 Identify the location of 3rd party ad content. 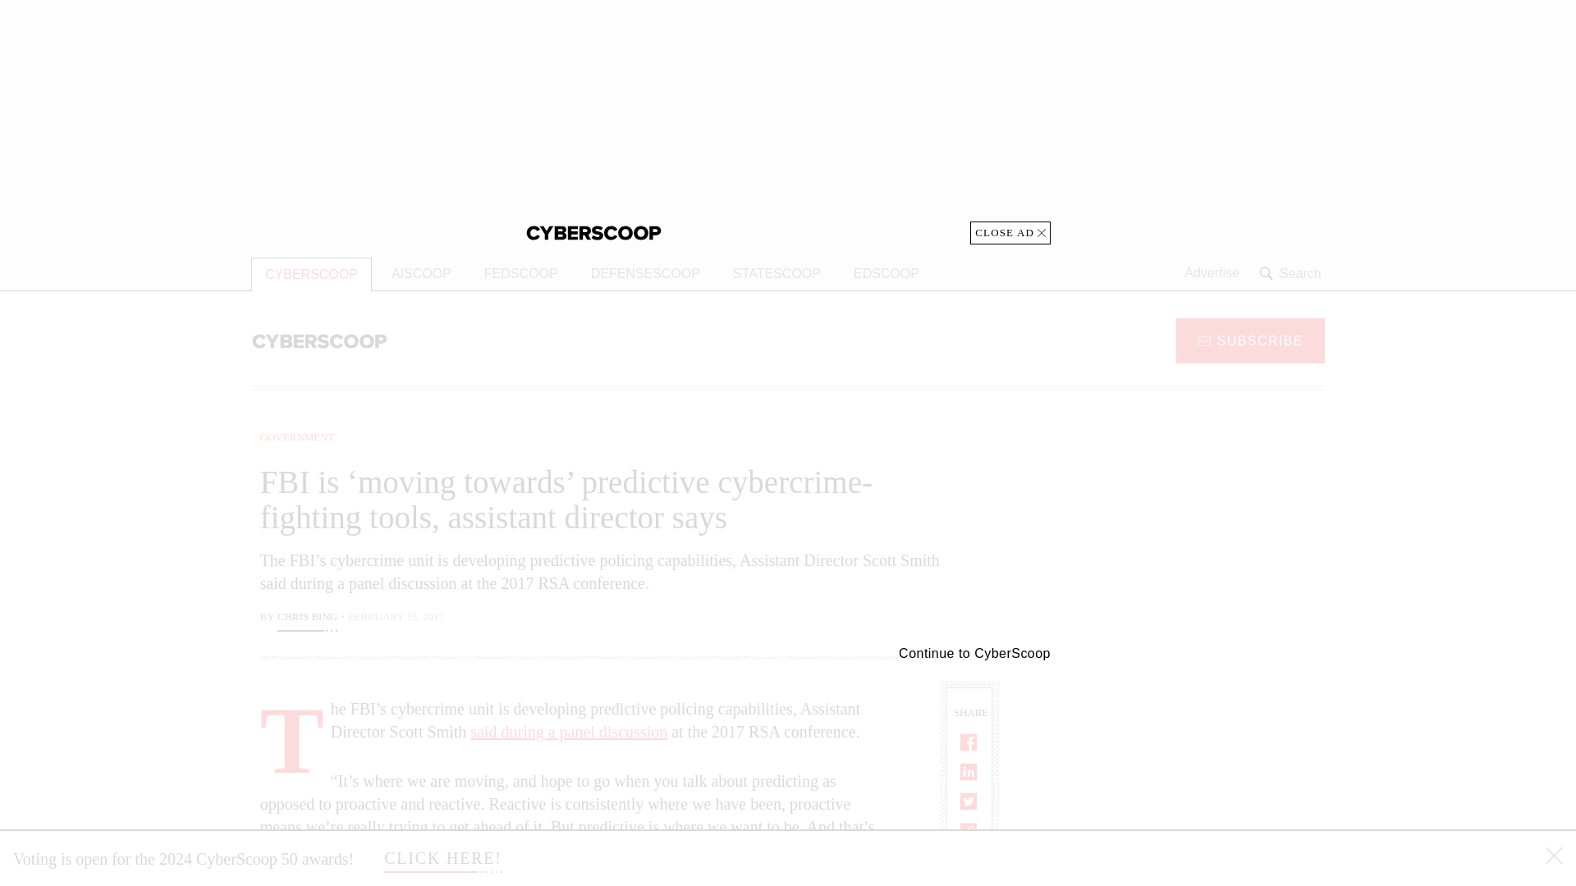
(1193, 532).